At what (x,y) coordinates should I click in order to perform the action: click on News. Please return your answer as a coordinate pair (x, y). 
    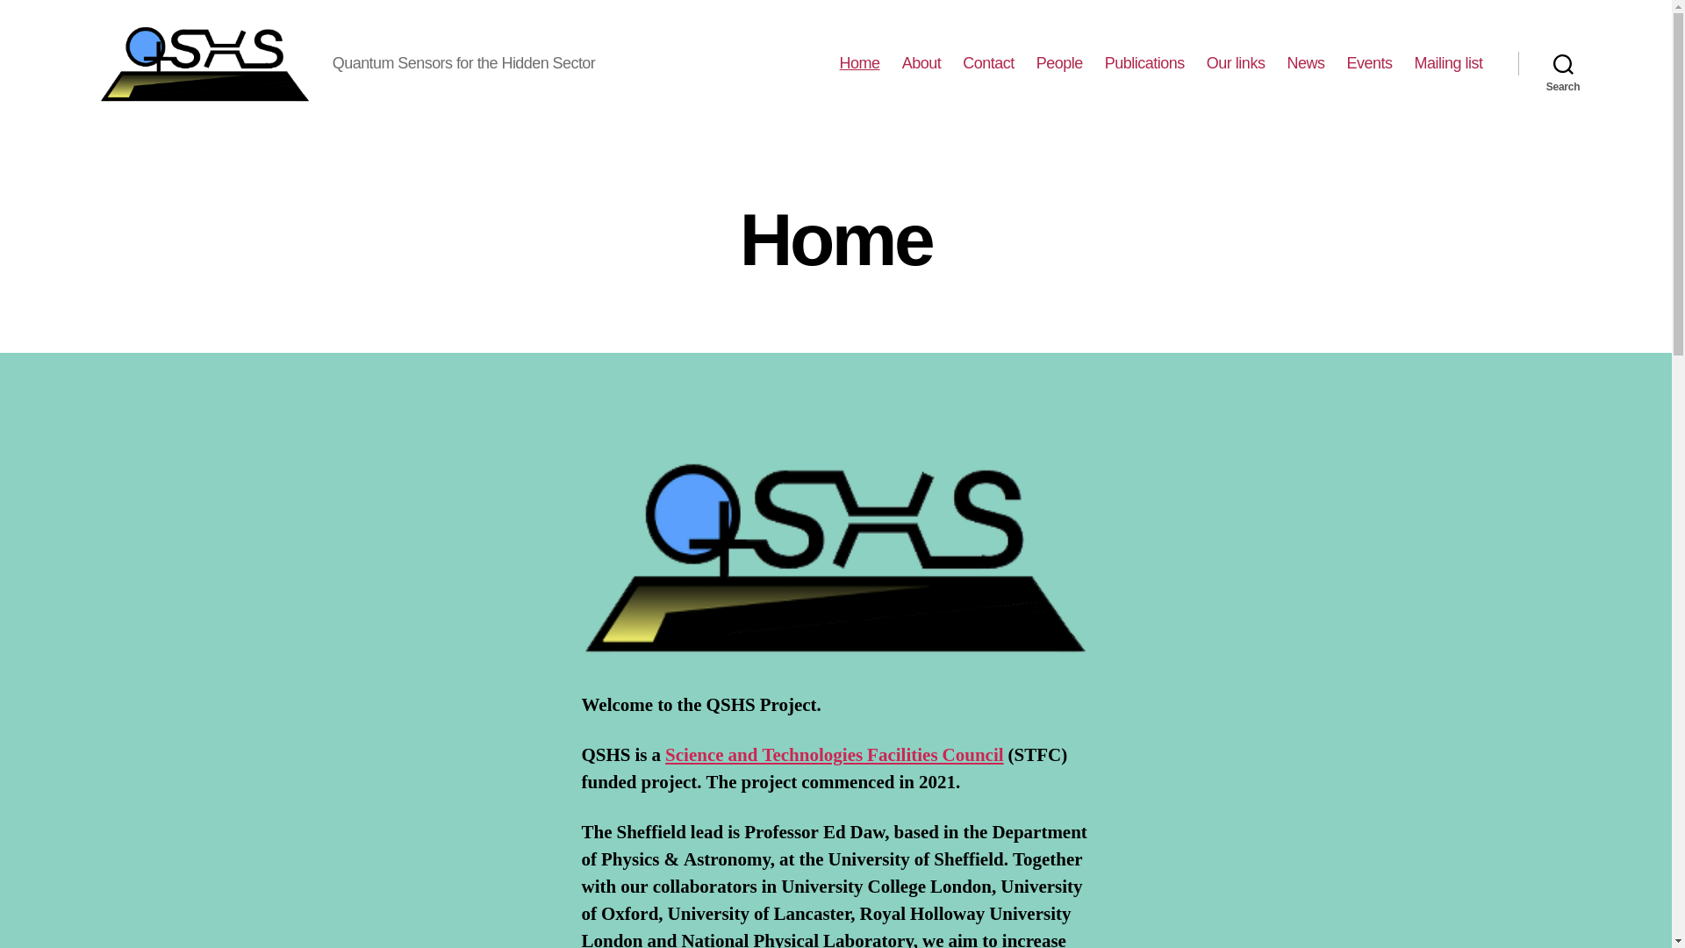
    Looking at the image, I should click on (1306, 63).